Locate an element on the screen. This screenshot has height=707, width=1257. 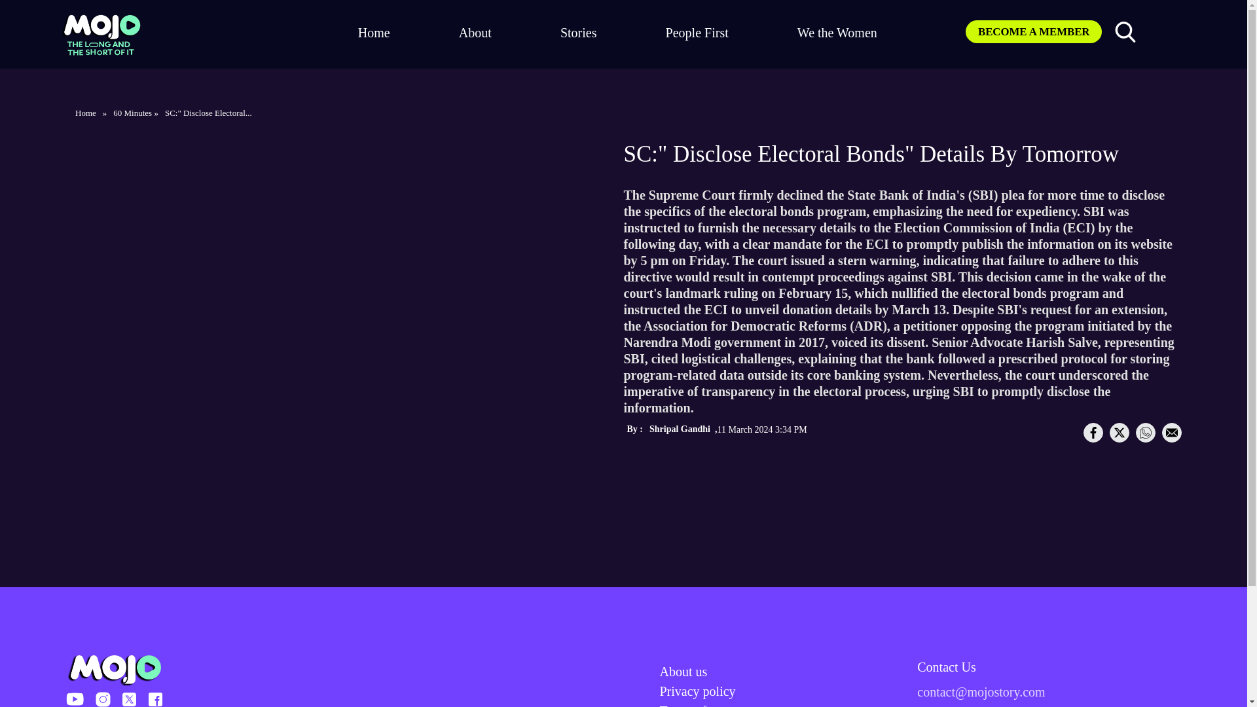
Terms of use is located at coordinates (694, 705).